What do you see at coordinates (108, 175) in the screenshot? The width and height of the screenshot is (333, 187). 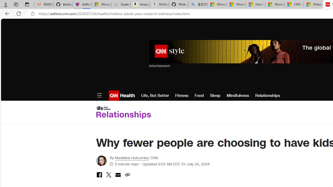 I see `share with x` at bounding box center [108, 175].